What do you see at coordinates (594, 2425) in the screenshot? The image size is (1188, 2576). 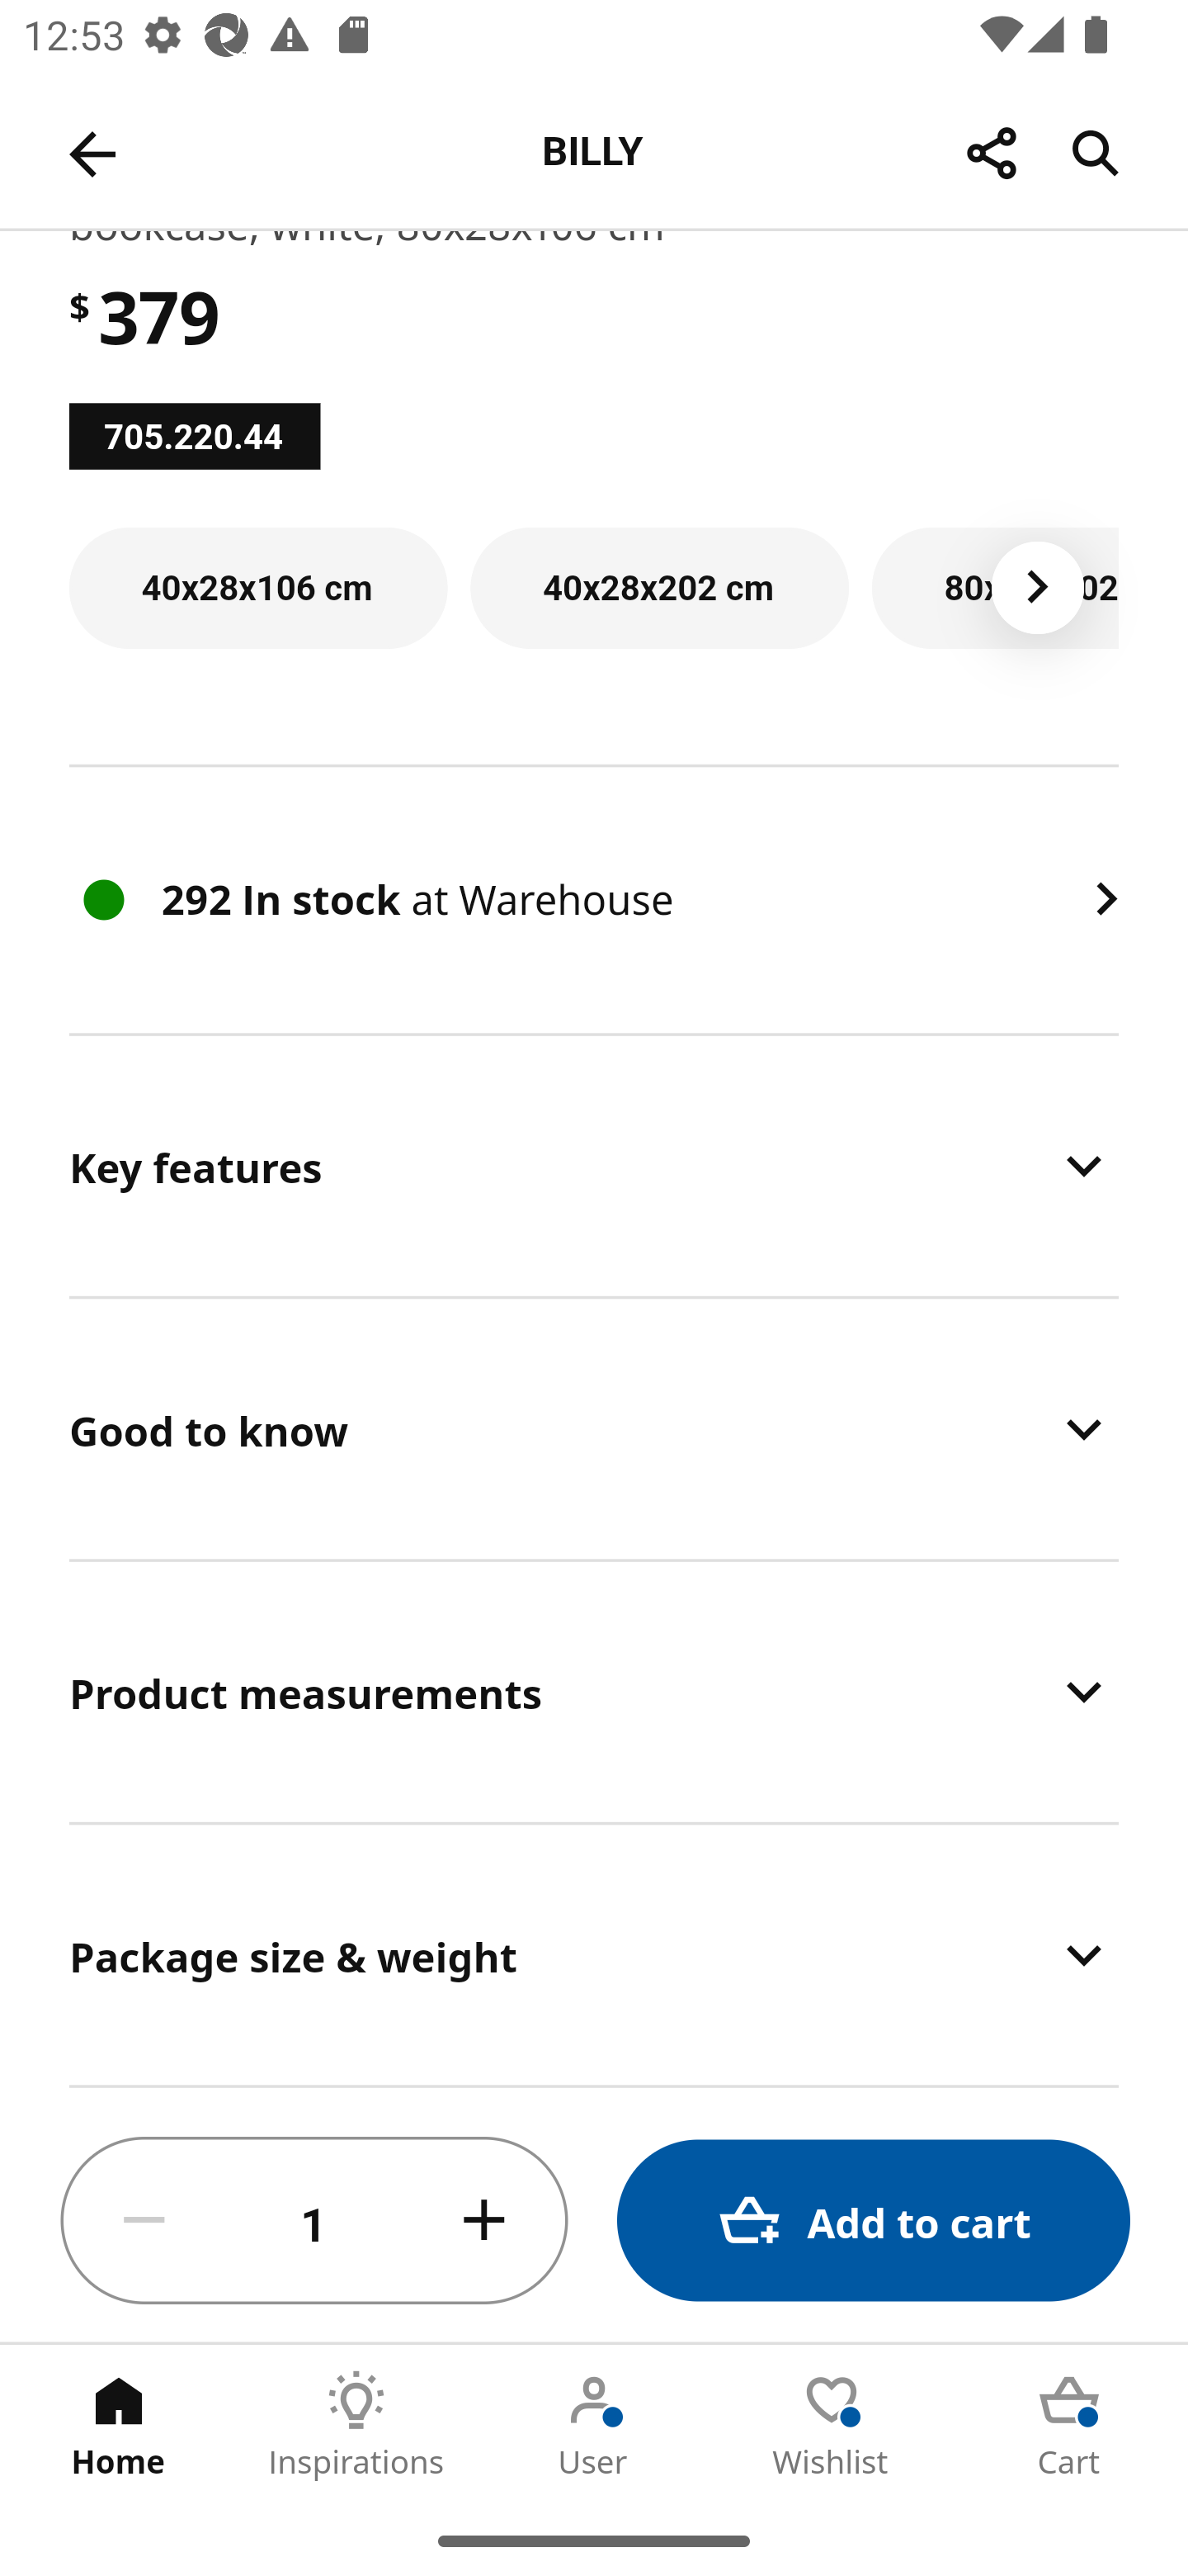 I see `User
Tab 3 of 5` at bounding box center [594, 2425].